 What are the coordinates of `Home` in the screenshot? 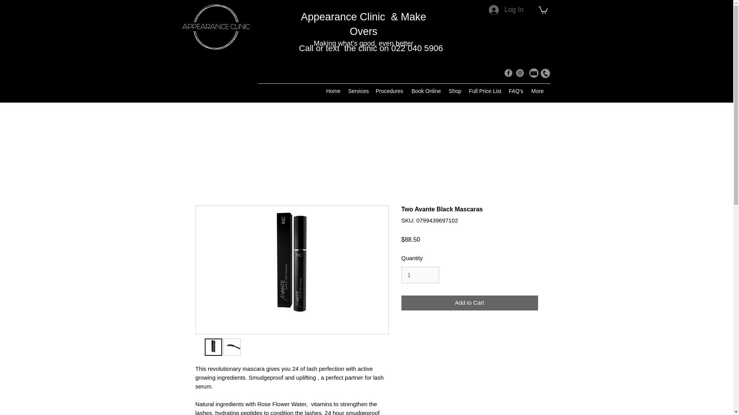 It's located at (333, 91).